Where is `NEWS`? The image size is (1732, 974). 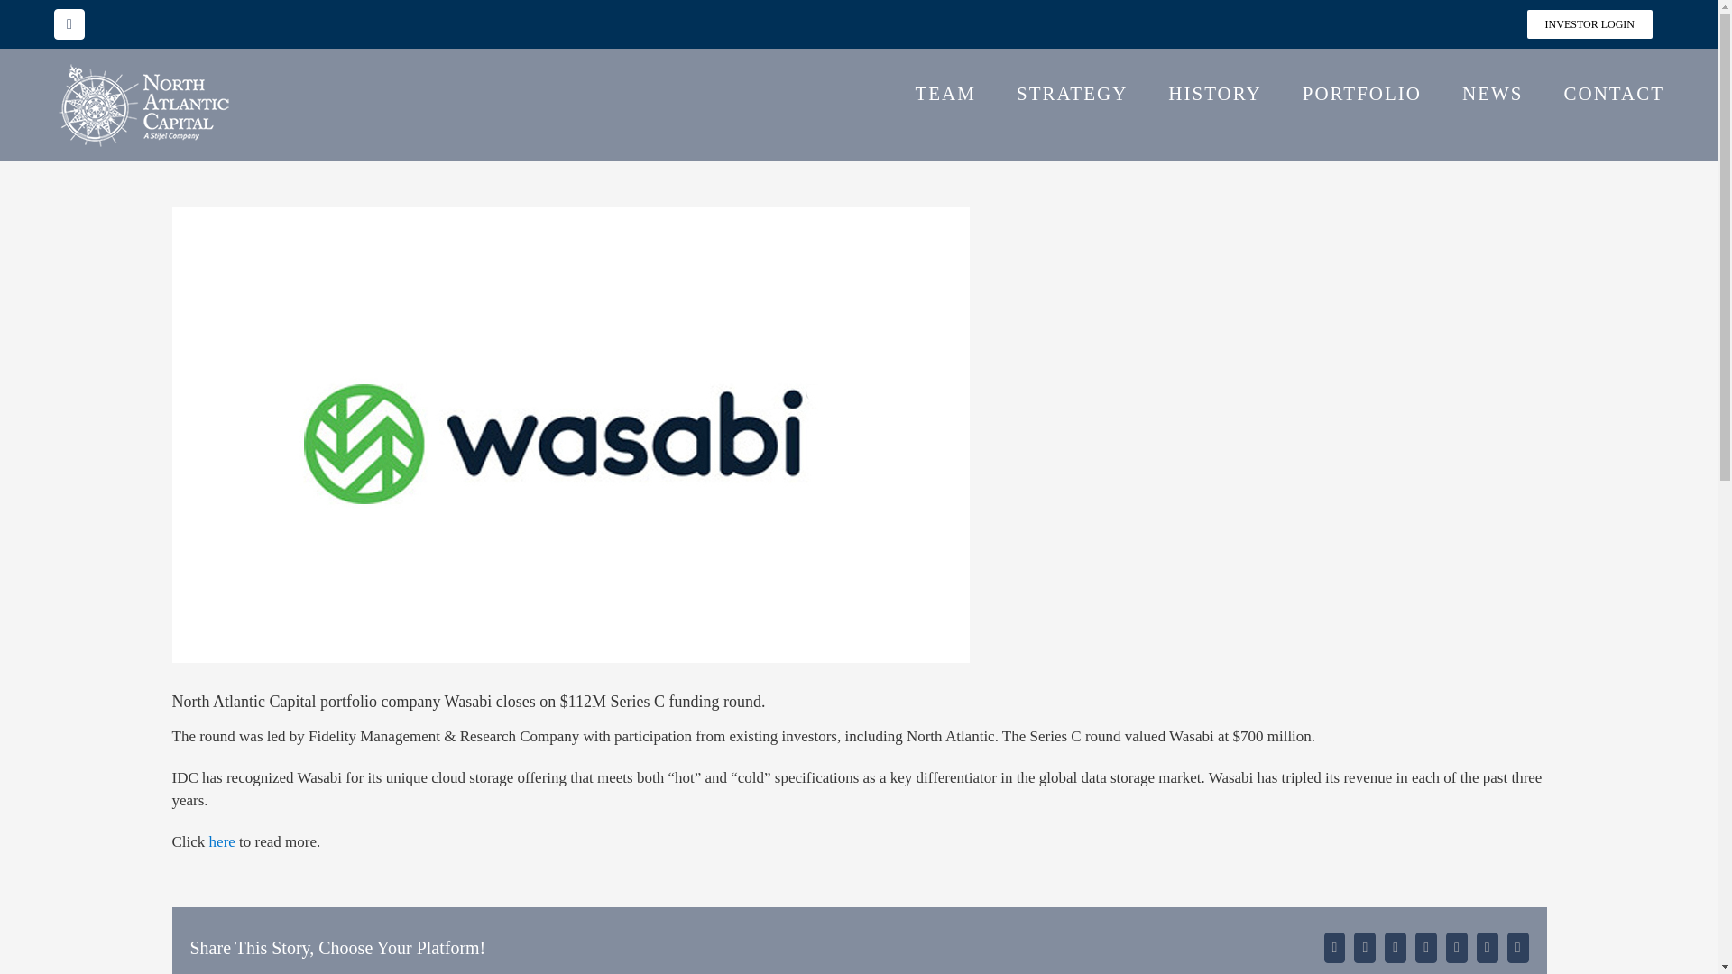 NEWS is located at coordinates (1492, 92).